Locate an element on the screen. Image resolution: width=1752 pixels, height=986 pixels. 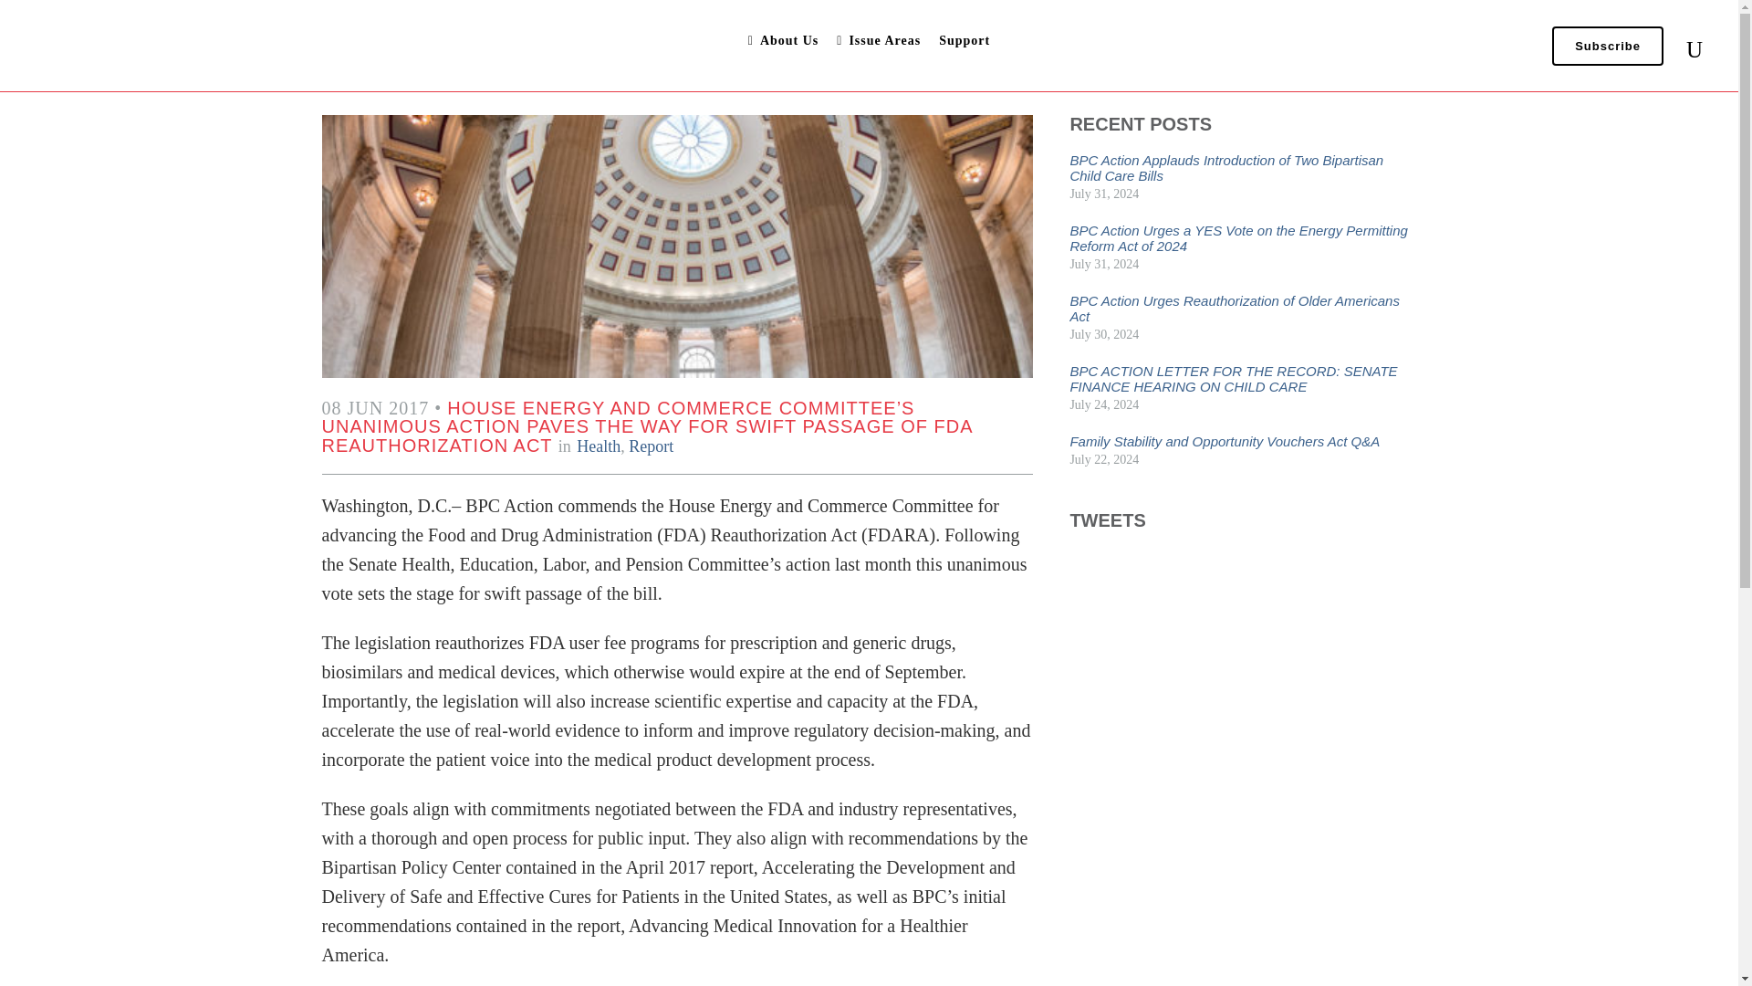
Issue Areas is located at coordinates (878, 40).